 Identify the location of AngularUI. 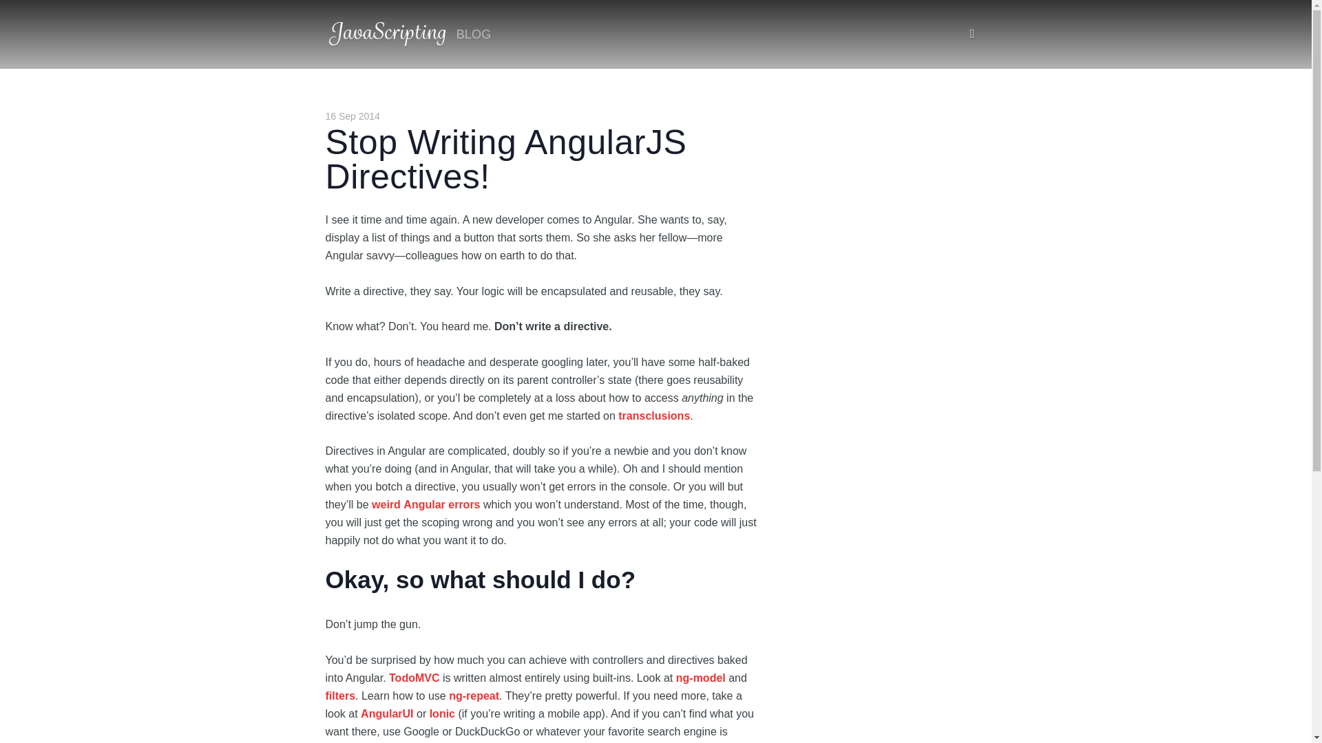
(387, 714).